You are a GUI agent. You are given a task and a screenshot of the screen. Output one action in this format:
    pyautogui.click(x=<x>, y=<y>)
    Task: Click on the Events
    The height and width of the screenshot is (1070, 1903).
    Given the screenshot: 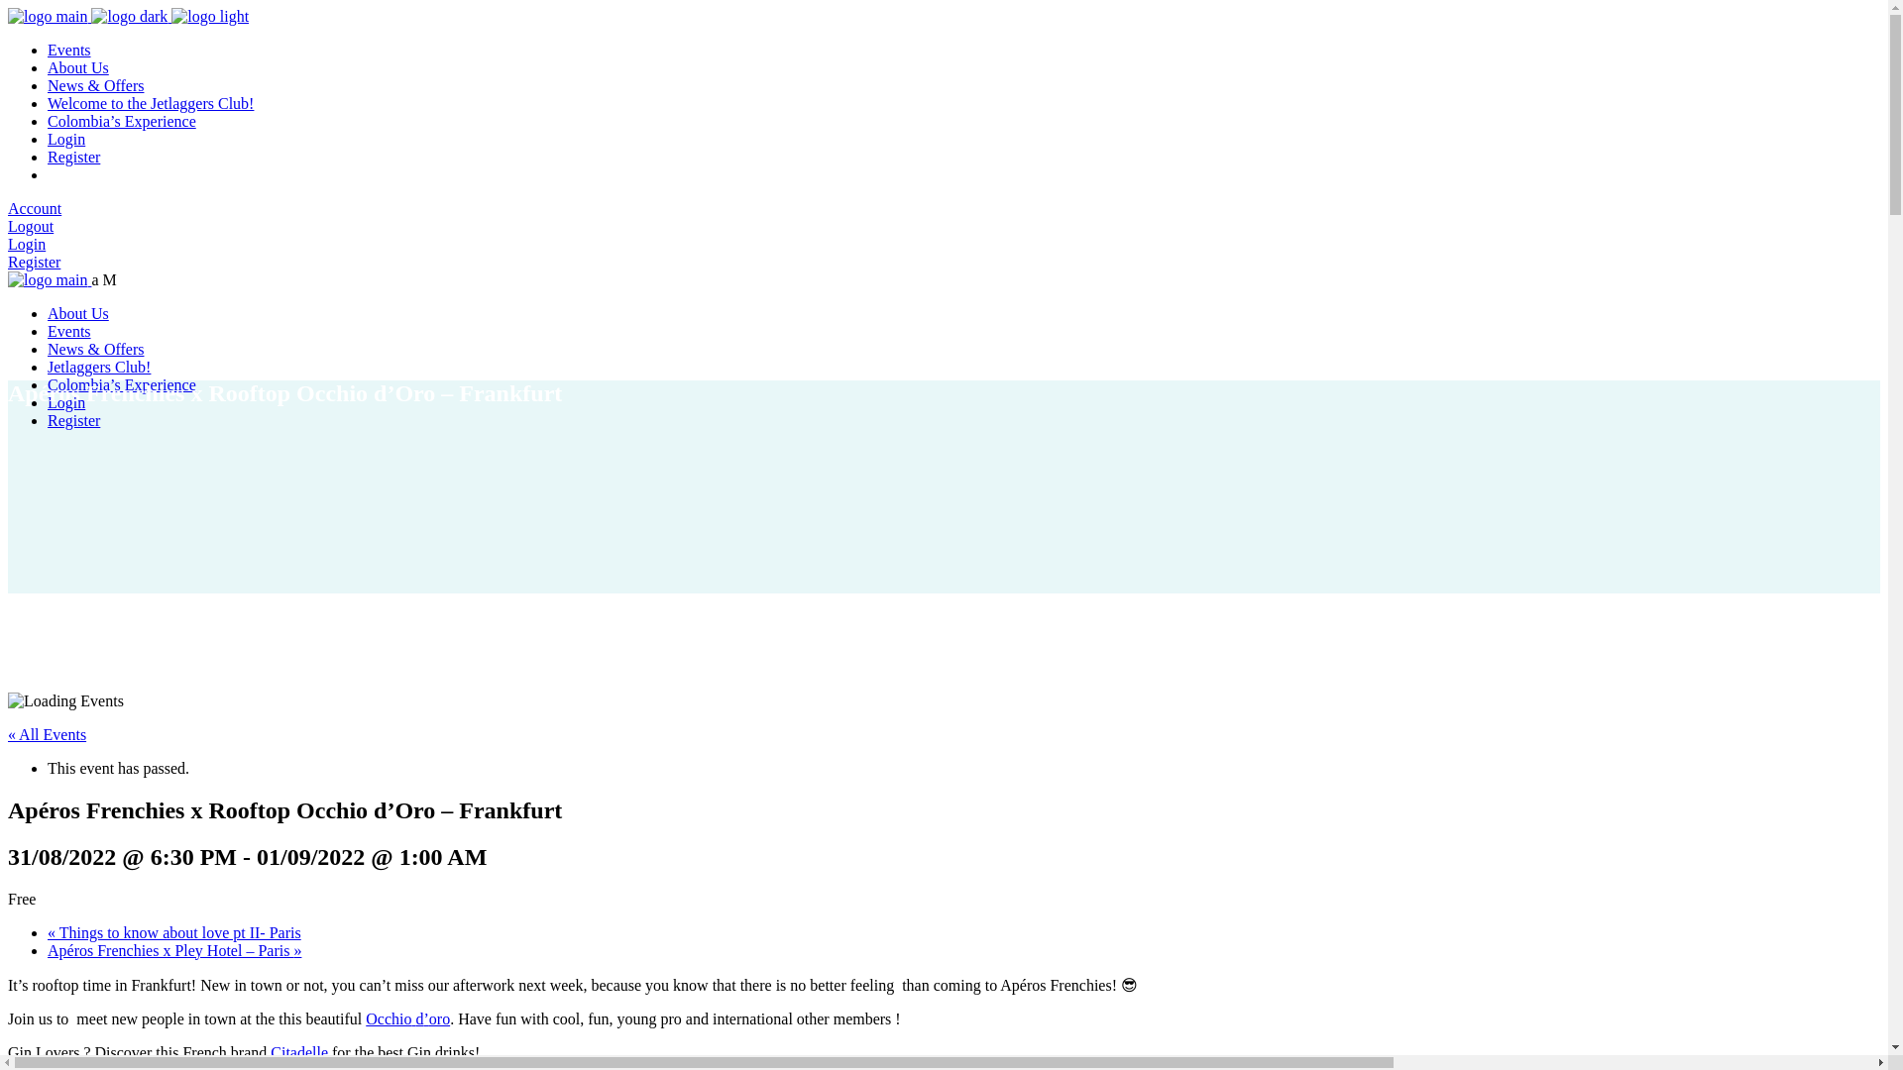 What is the action you would take?
    pyautogui.click(x=69, y=50)
    